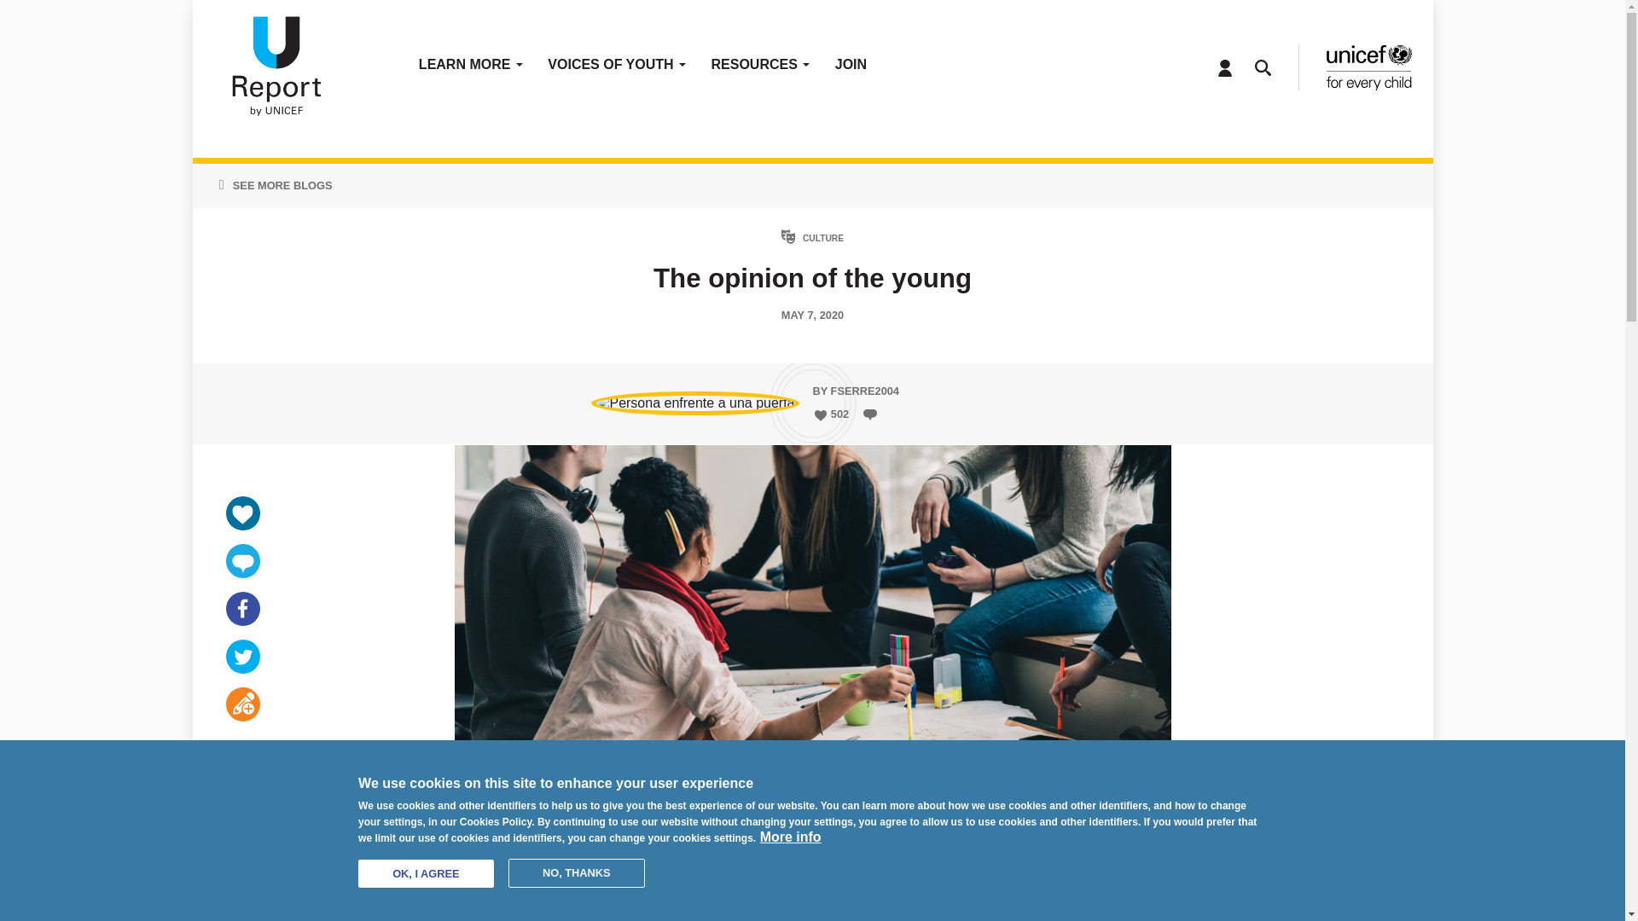 This screenshot has width=1638, height=921. What do you see at coordinates (761, 68) in the screenshot?
I see `RESOURCES` at bounding box center [761, 68].